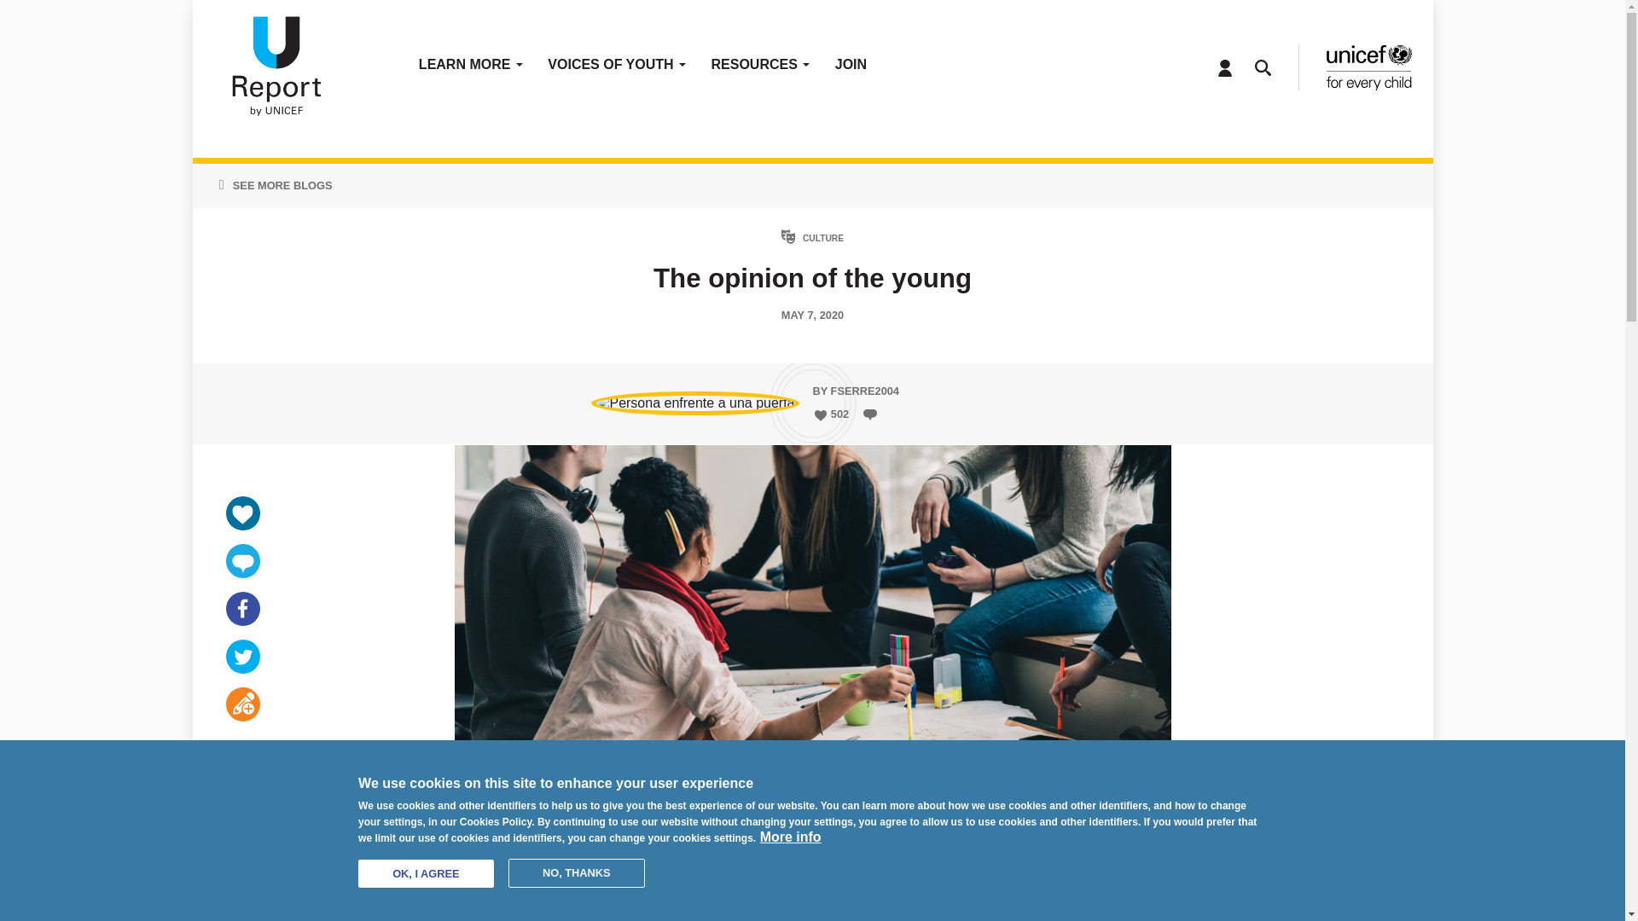 This screenshot has width=1638, height=921. What do you see at coordinates (761, 68) in the screenshot?
I see `RESOURCES` at bounding box center [761, 68].